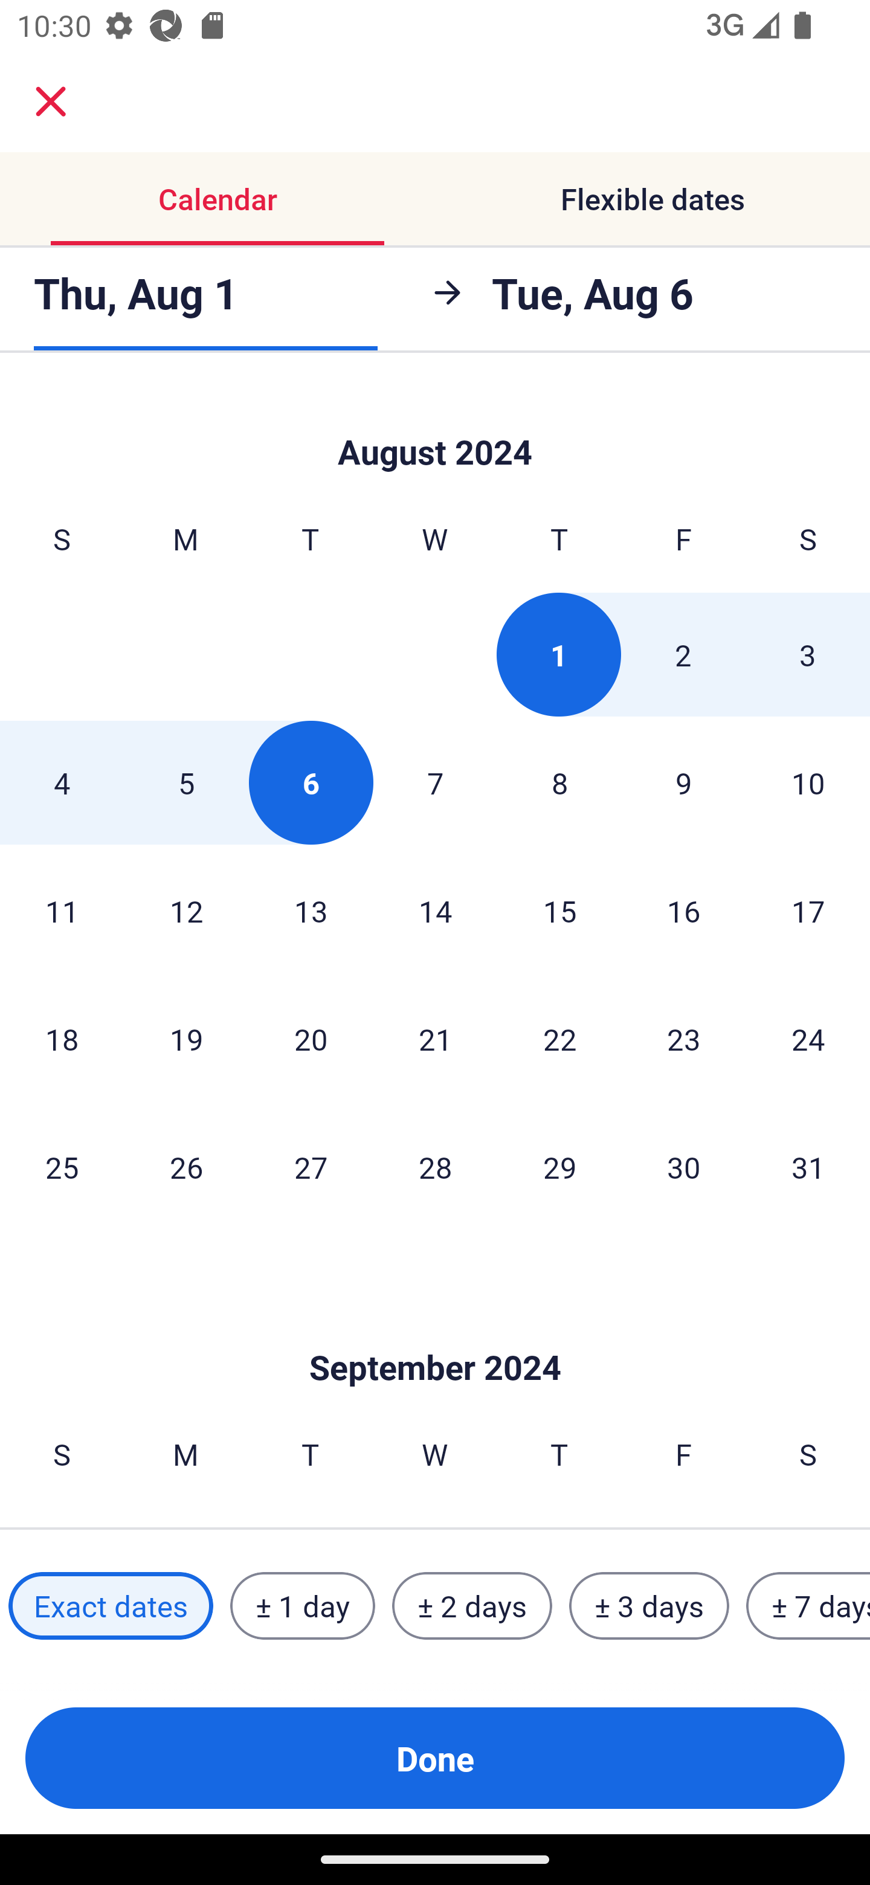 This screenshot has width=870, height=1885. What do you see at coordinates (808, 910) in the screenshot?
I see `17 Saturday, August 17, 2024` at bounding box center [808, 910].